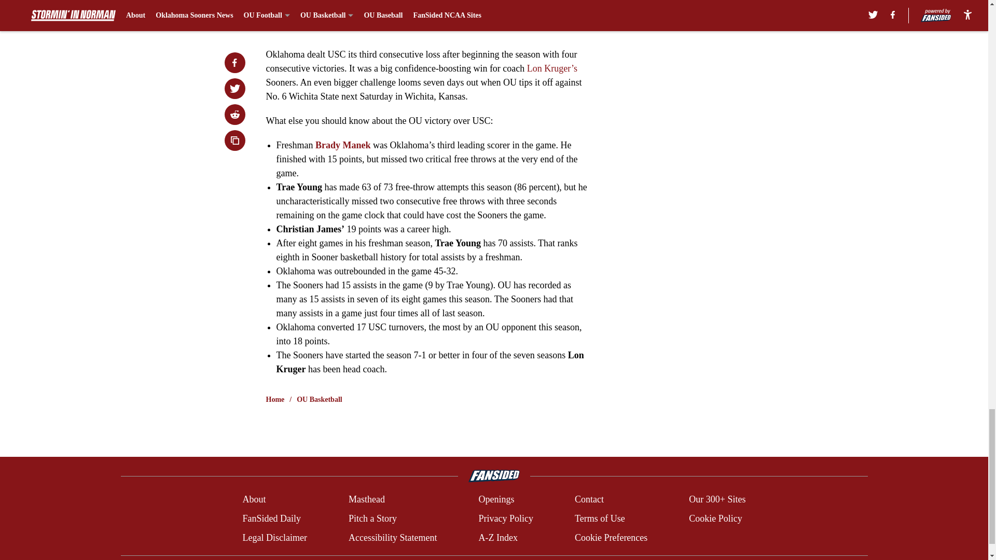  I want to click on Legal Disclaimer, so click(274, 537).